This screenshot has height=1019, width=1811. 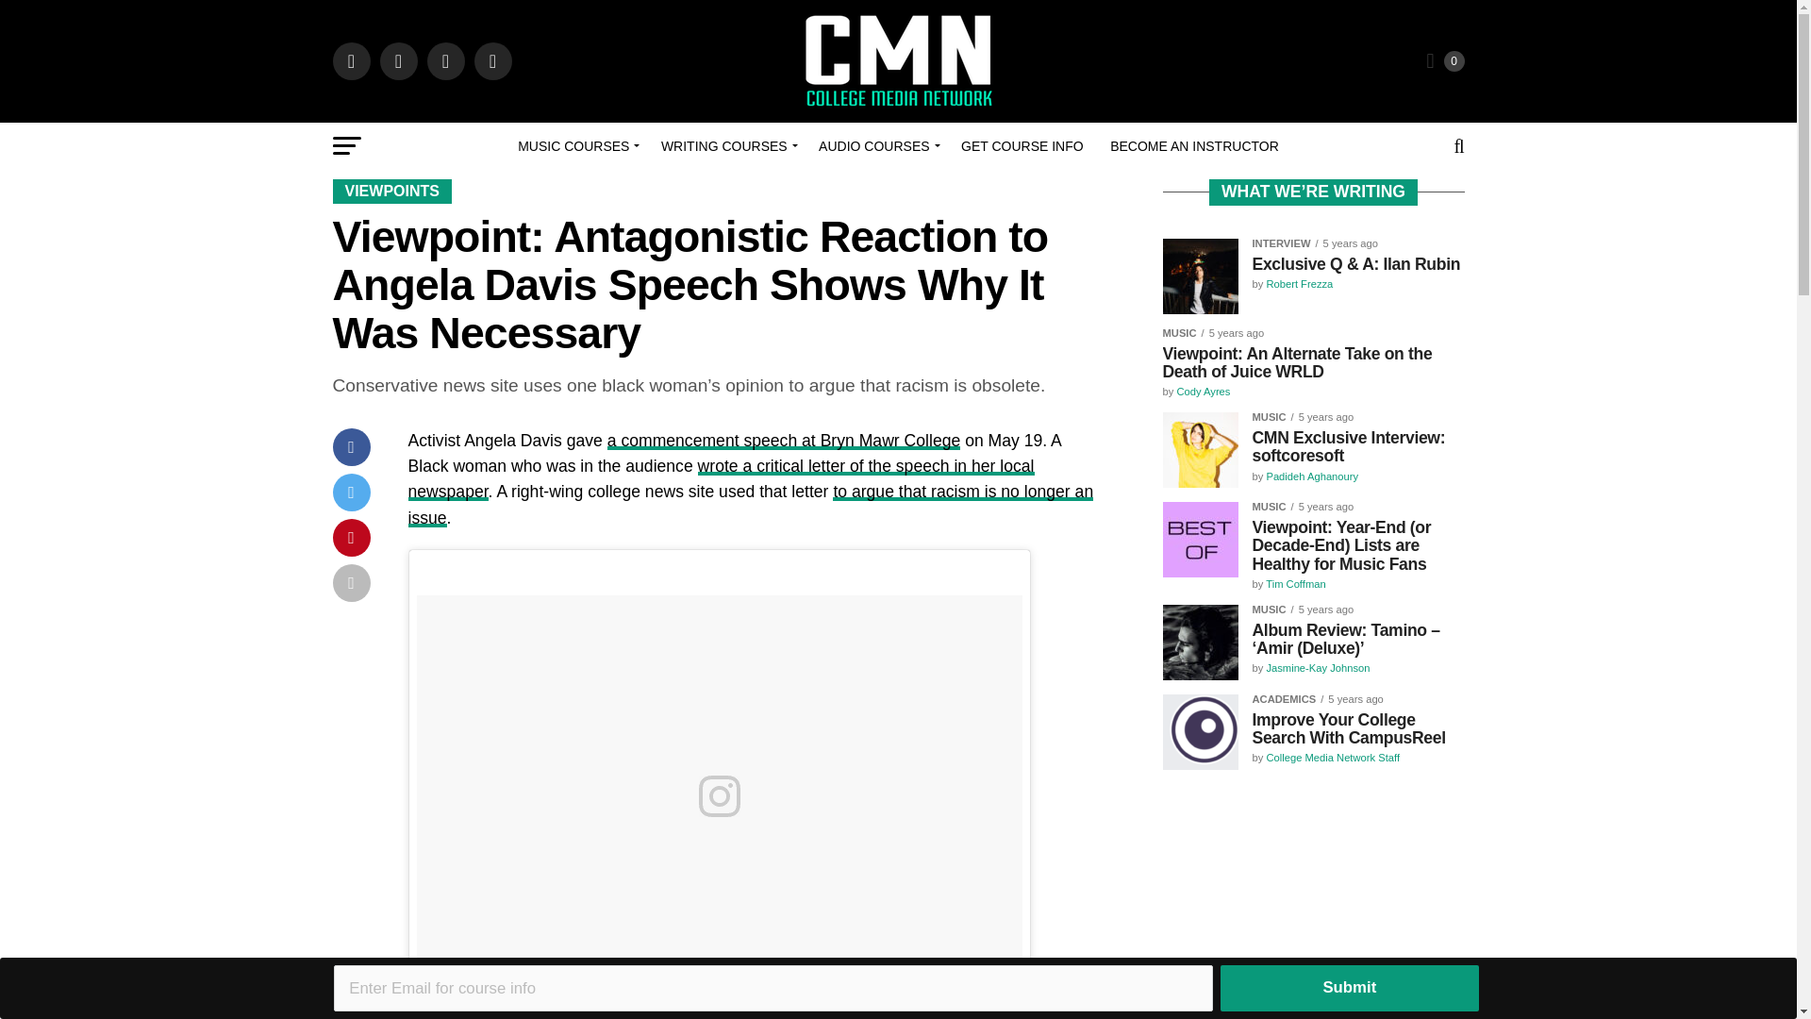 I want to click on Posts by Robert Frezza, so click(x=1300, y=283).